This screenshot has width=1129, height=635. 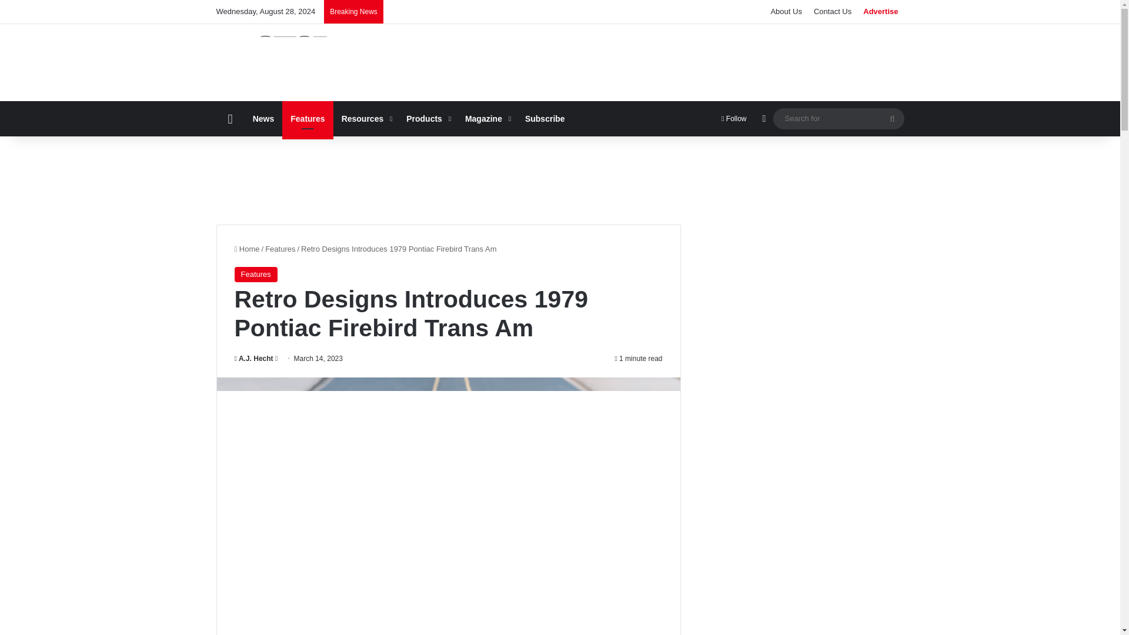 I want to click on News, so click(x=263, y=119).